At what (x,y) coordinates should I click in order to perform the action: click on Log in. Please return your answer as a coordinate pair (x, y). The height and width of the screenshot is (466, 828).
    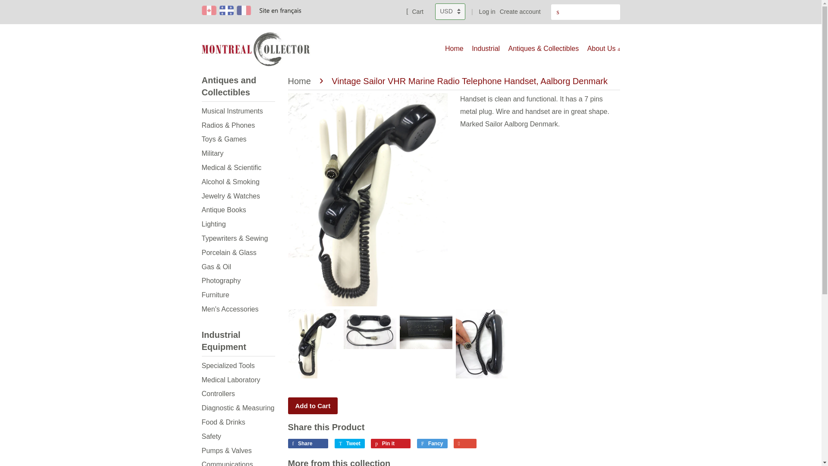
    Looking at the image, I should click on (487, 11).